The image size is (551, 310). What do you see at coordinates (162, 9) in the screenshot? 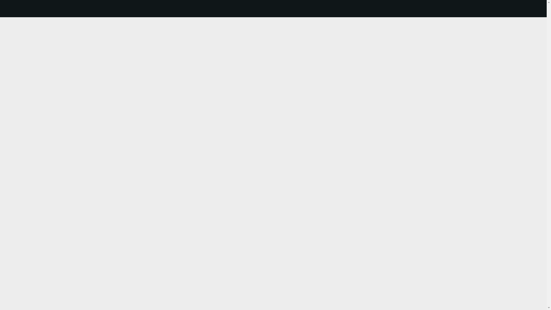
I see `PC Gamer` at bounding box center [162, 9].